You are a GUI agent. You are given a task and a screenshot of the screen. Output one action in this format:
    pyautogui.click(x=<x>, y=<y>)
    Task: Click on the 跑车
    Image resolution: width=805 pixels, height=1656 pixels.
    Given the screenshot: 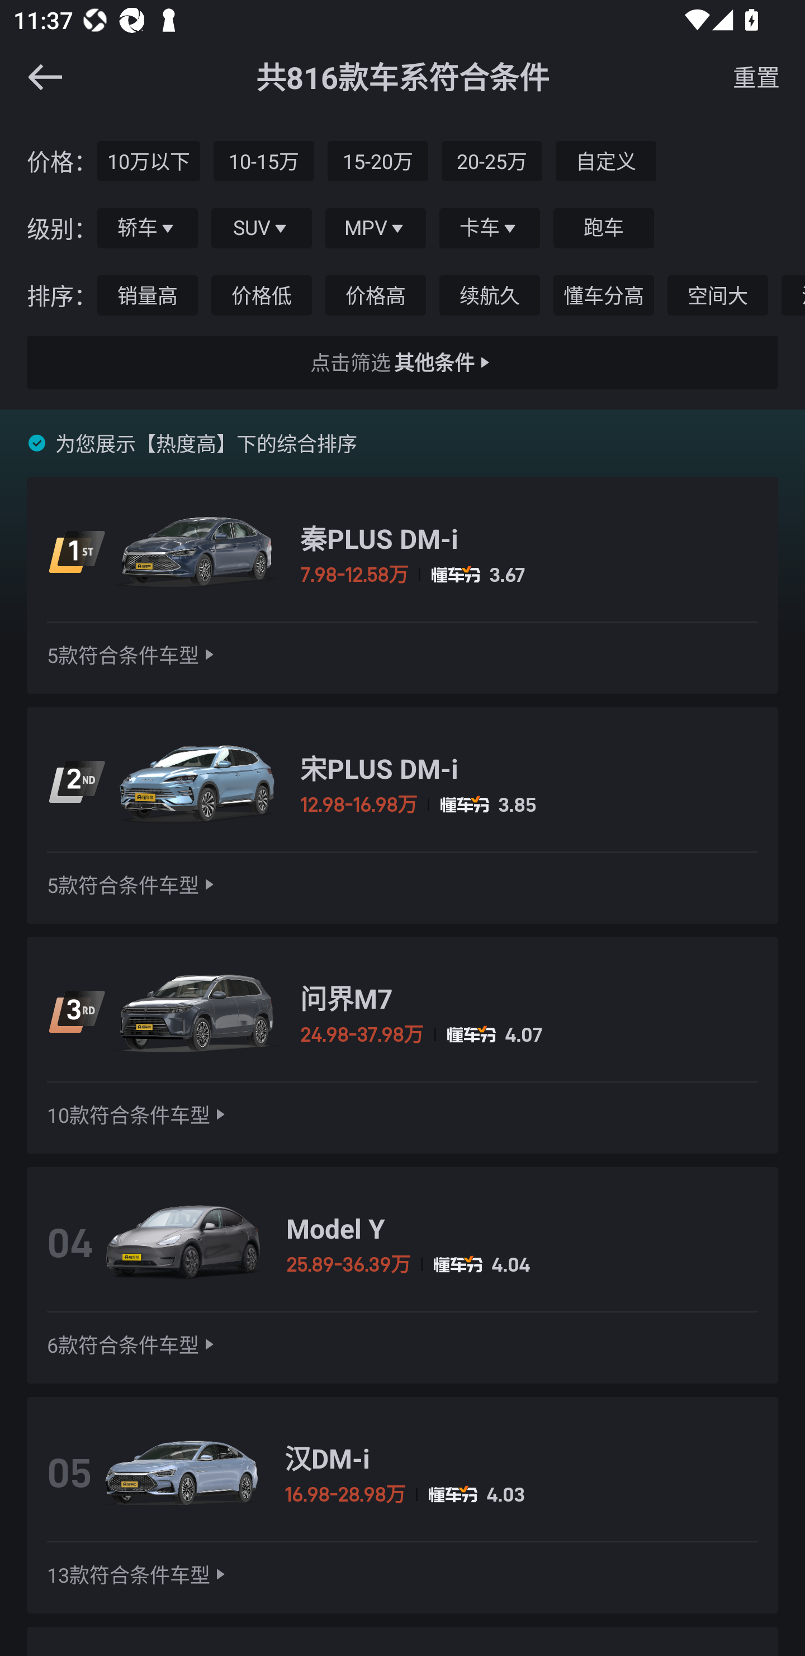 What is the action you would take?
    pyautogui.click(x=604, y=228)
    